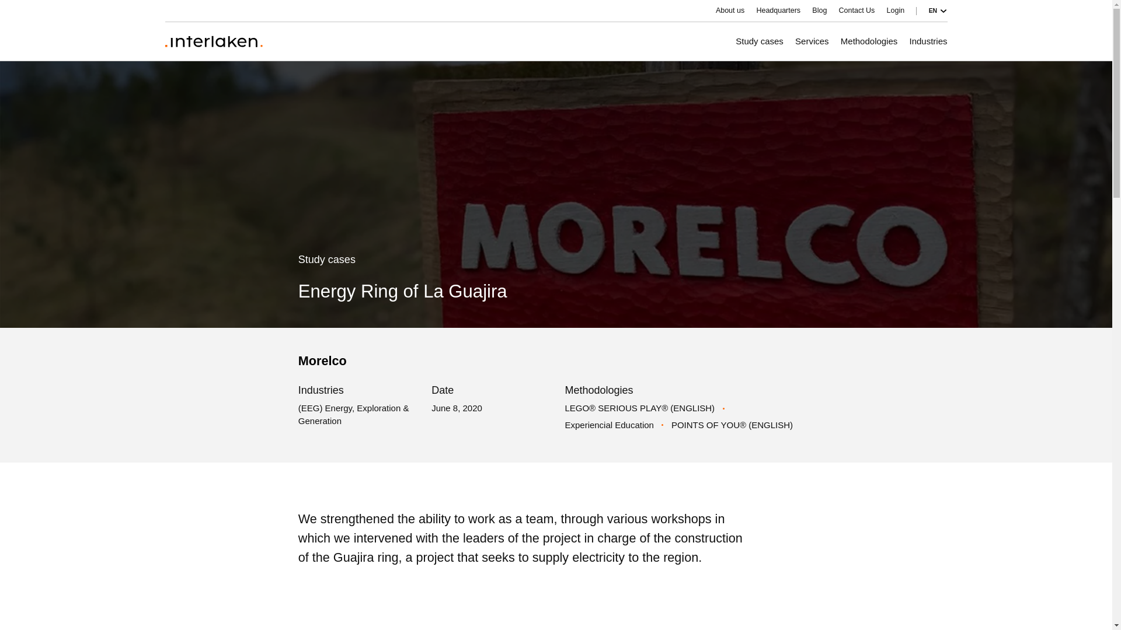  I want to click on Study cases, so click(759, 41).